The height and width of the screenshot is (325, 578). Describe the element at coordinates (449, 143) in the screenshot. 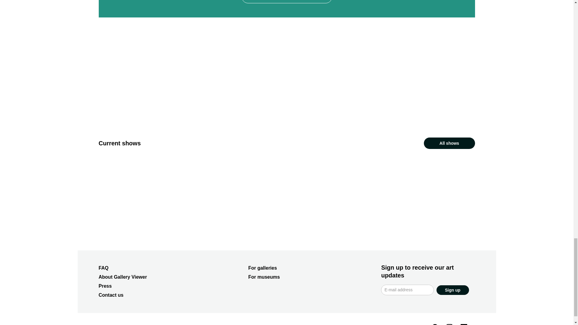

I see `All shows` at that location.